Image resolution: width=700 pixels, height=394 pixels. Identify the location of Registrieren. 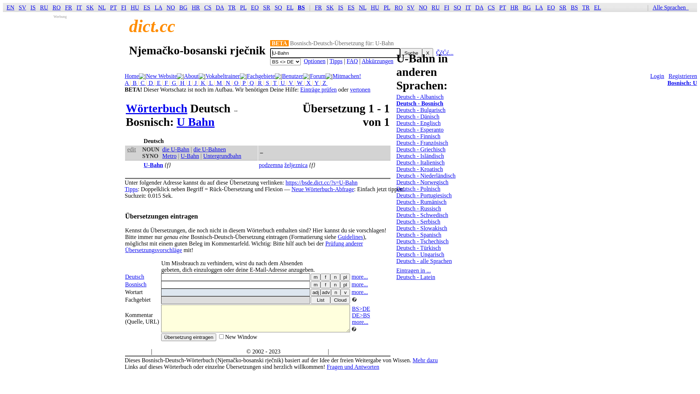
(683, 76).